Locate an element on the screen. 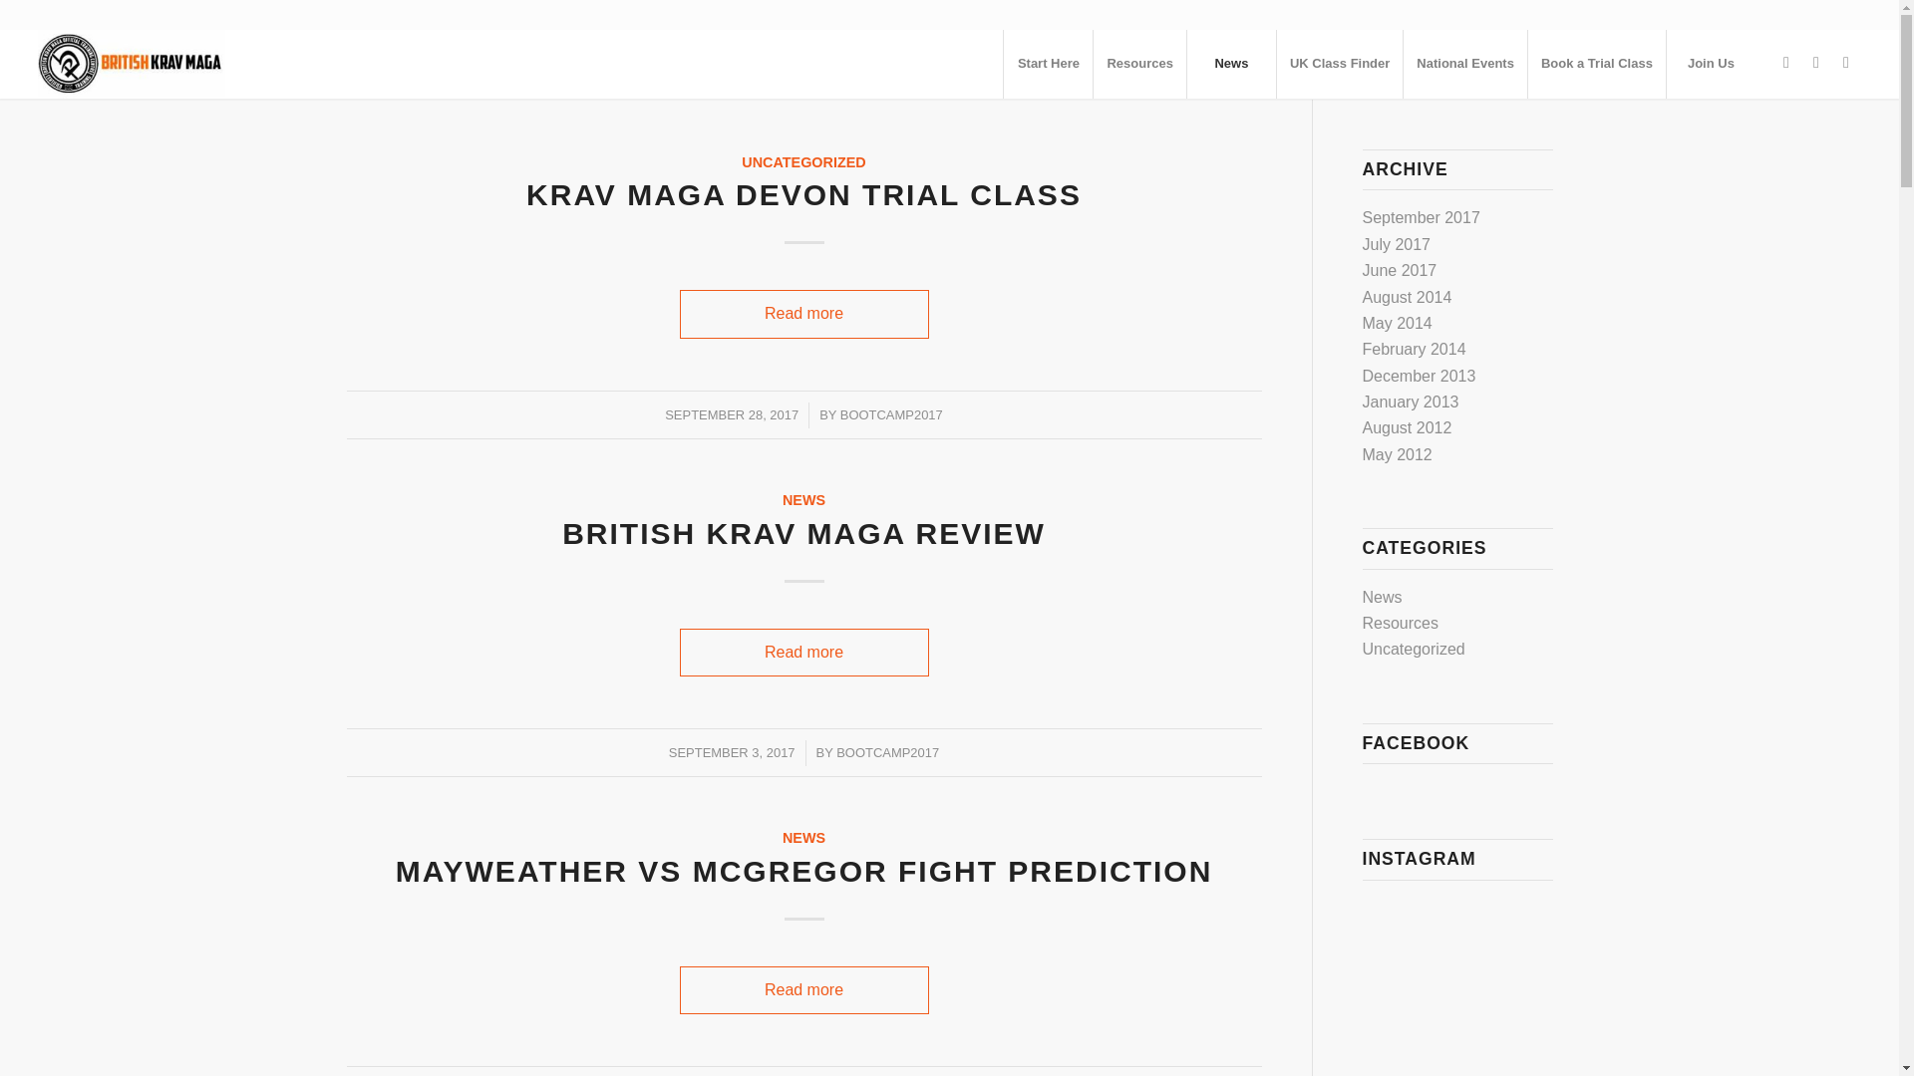 Image resolution: width=1914 pixels, height=1076 pixels. BOOTCAMP2017 is located at coordinates (887, 752).